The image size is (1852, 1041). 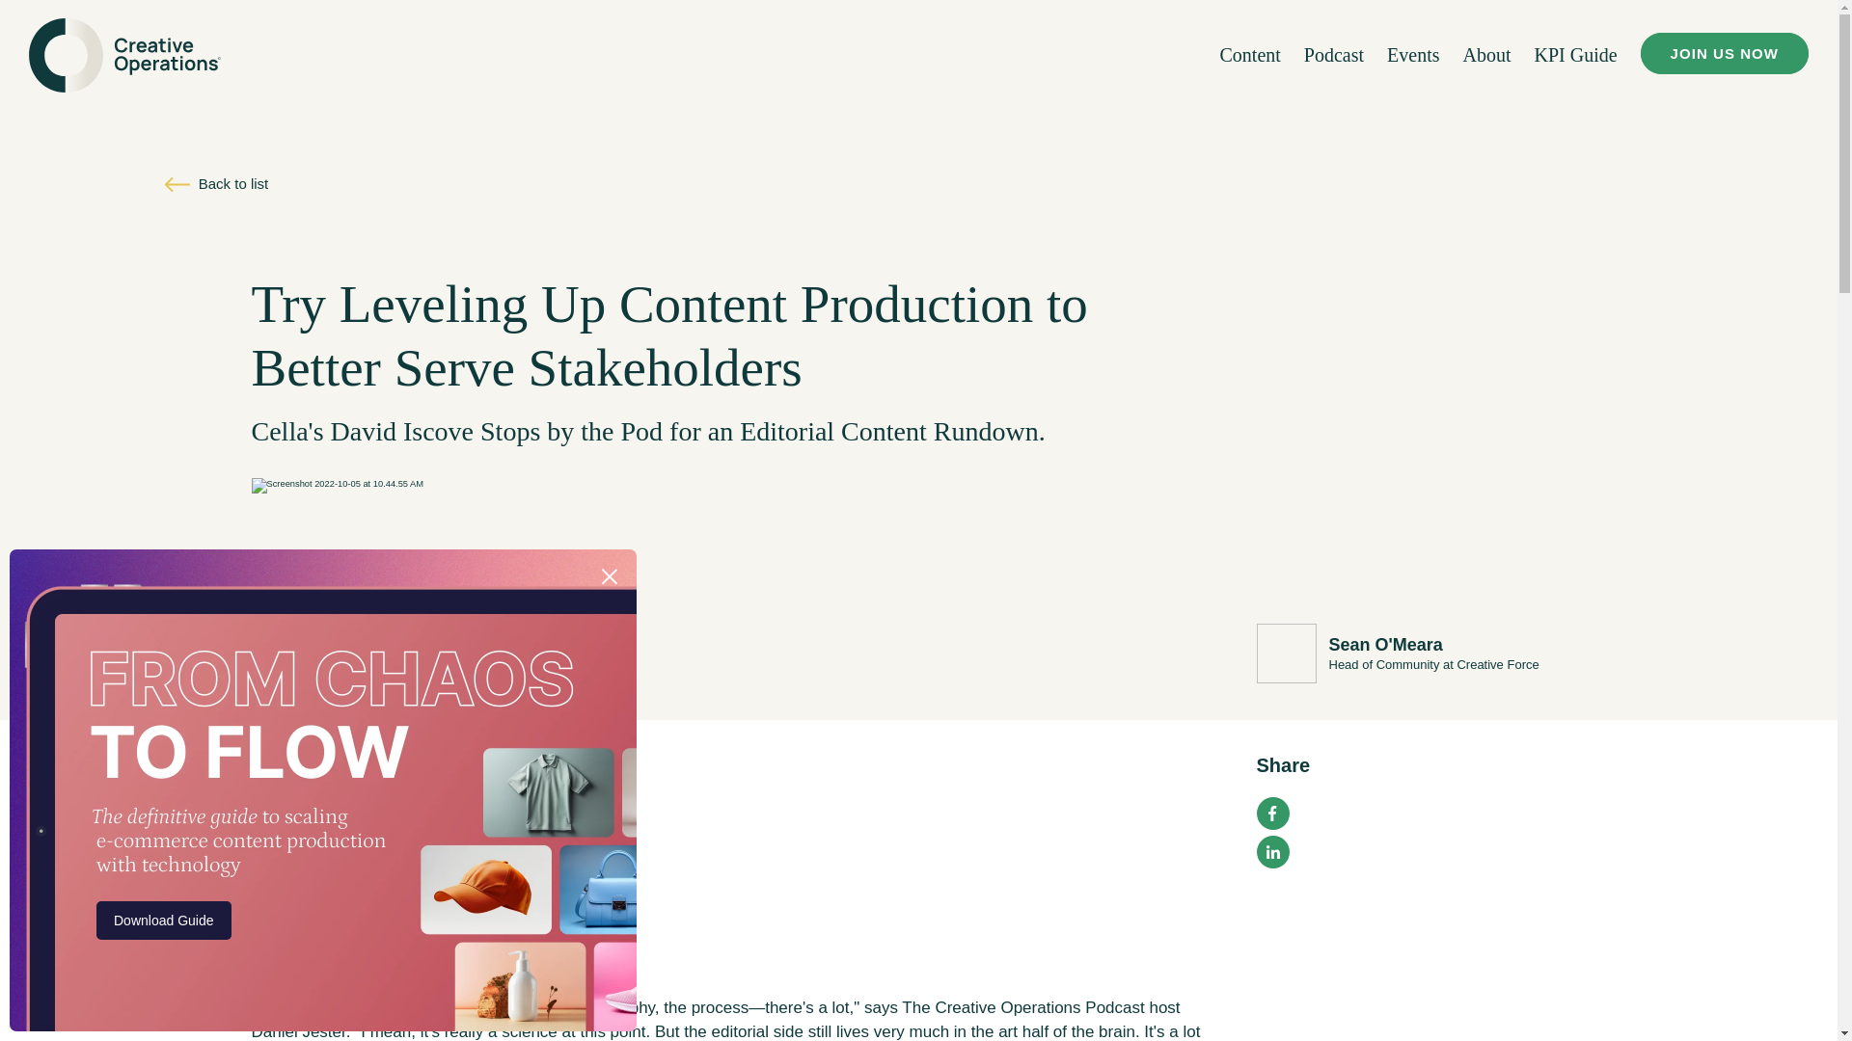 I want to click on Sean O'Meara, so click(x=1385, y=644).